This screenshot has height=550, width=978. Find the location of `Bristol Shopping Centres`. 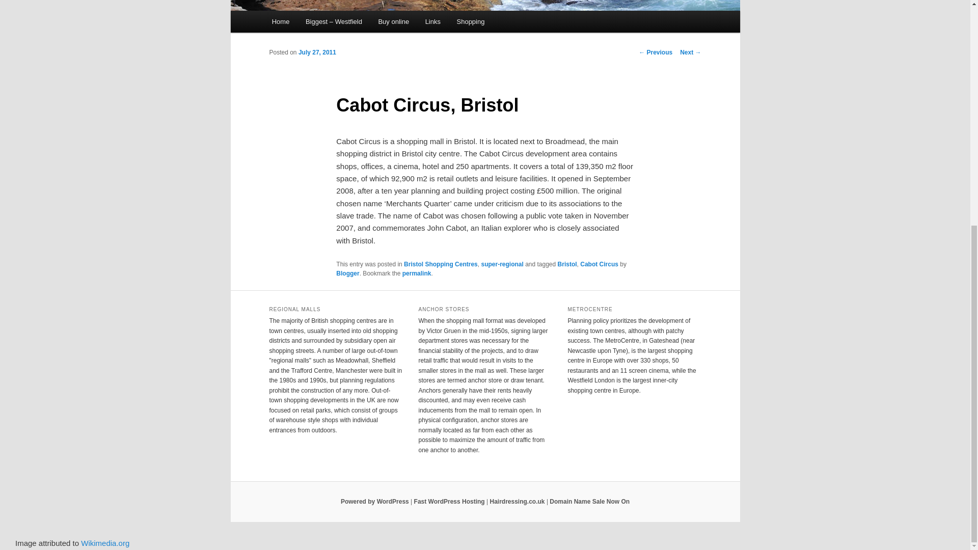

Bristol Shopping Centres is located at coordinates (441, 264).